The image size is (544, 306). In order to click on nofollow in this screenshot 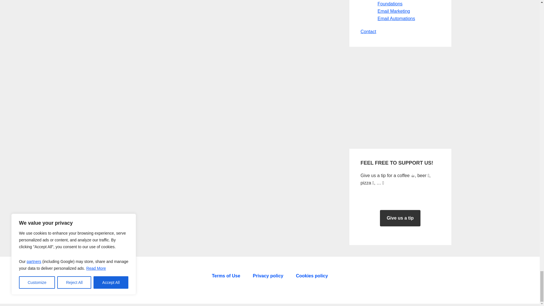, I will do `click(312, 277)`.